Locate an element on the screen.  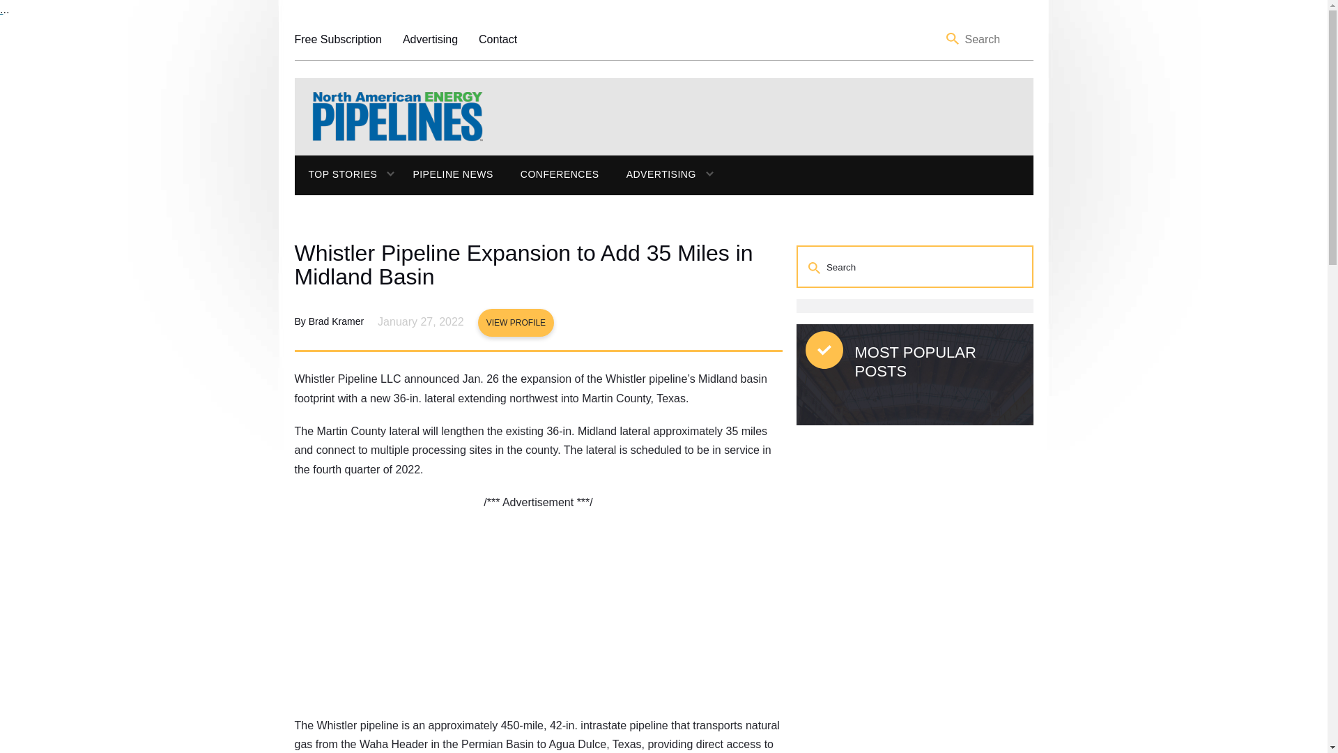
Contact is located at coordinates (498, 39).